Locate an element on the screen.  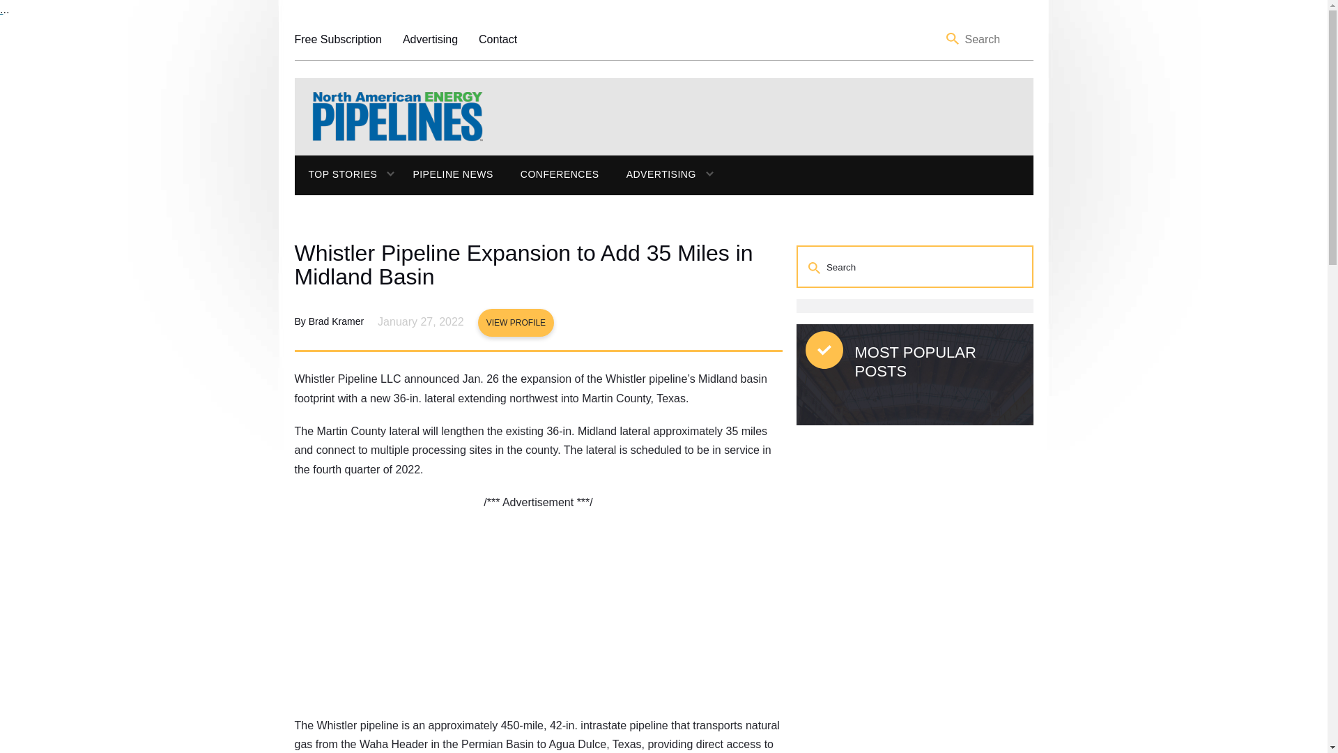
Contact is located at coordinates (498, 39).